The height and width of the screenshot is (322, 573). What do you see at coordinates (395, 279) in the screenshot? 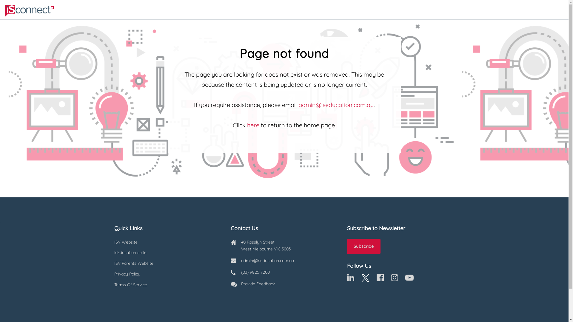
I see `ISV Instagram` at bounding box center [395, 279].